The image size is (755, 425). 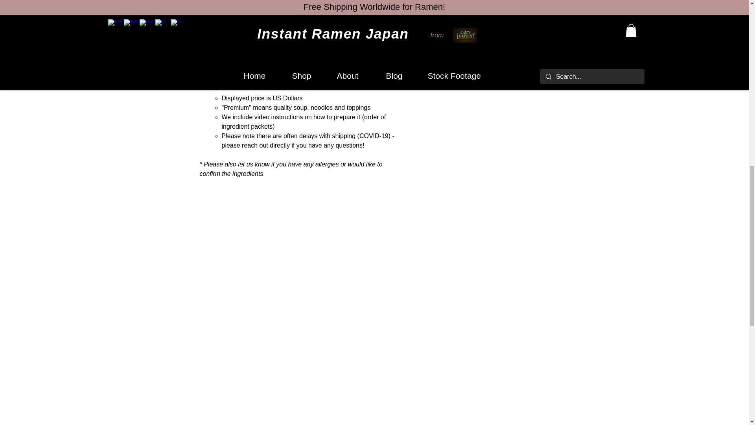 What do you see at coordinates (480, 9) in the screenshot?
I see `Terms and Conditions` at bounding box center [480, 9].